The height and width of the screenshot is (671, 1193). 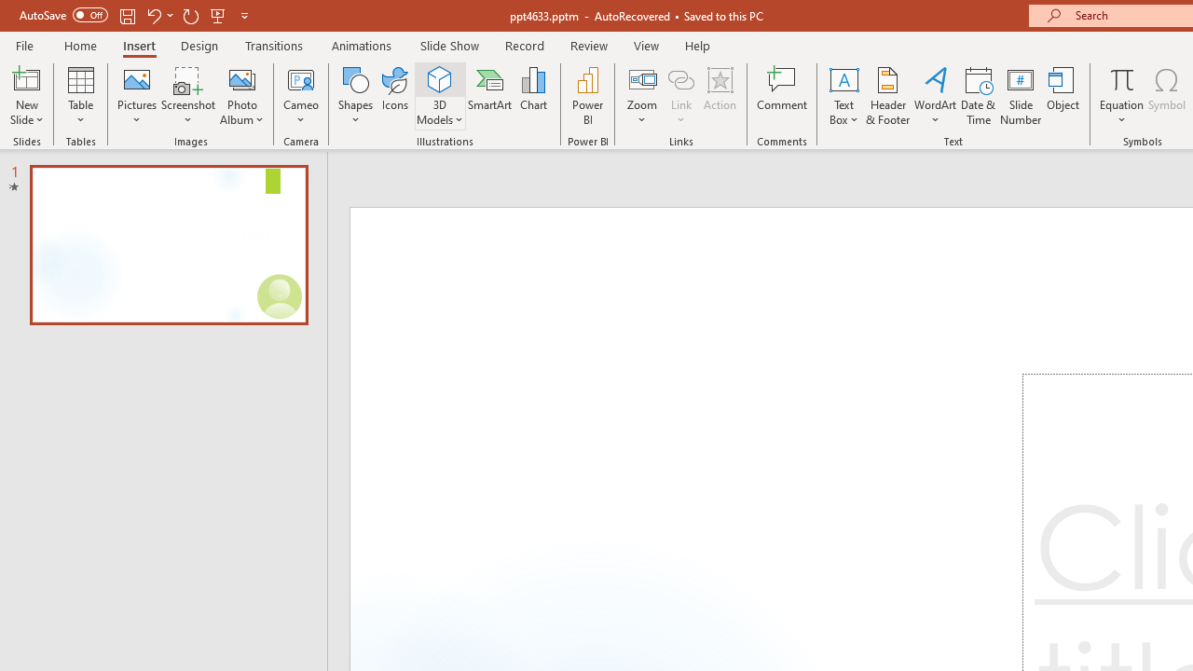 I want to click on Cameo, so click(x=302, y=95).